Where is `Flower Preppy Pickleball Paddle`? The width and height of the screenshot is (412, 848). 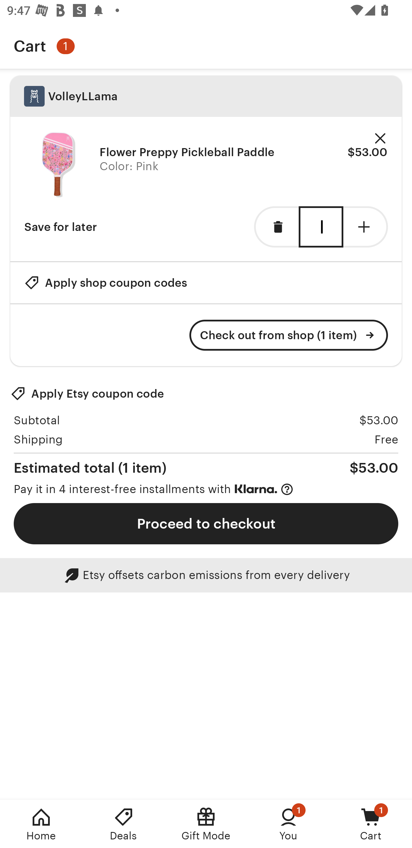
Flower Preppy Pickleball Paddle is located at coordinates (187, 152).